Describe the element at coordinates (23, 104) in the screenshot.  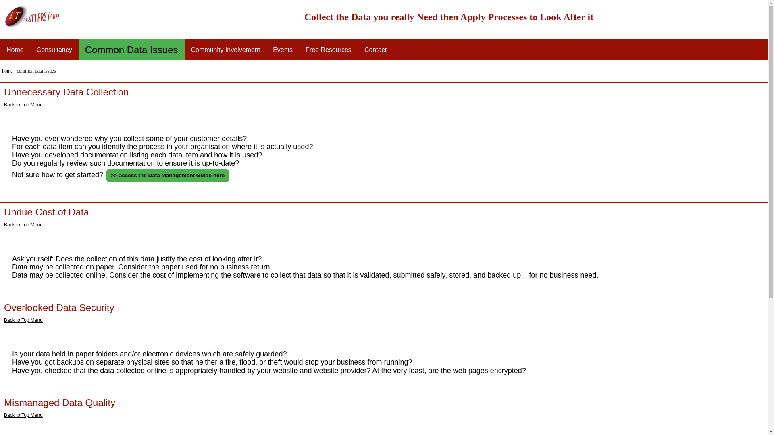
I see `Back to Top Menu` at that location.